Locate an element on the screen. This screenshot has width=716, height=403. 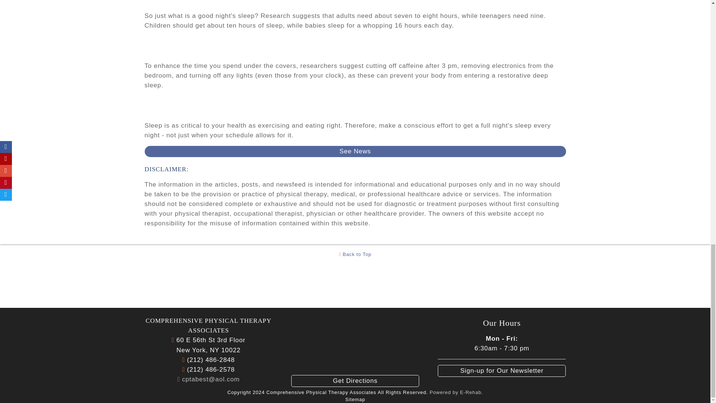
See News is located at coordinates (355, 151).